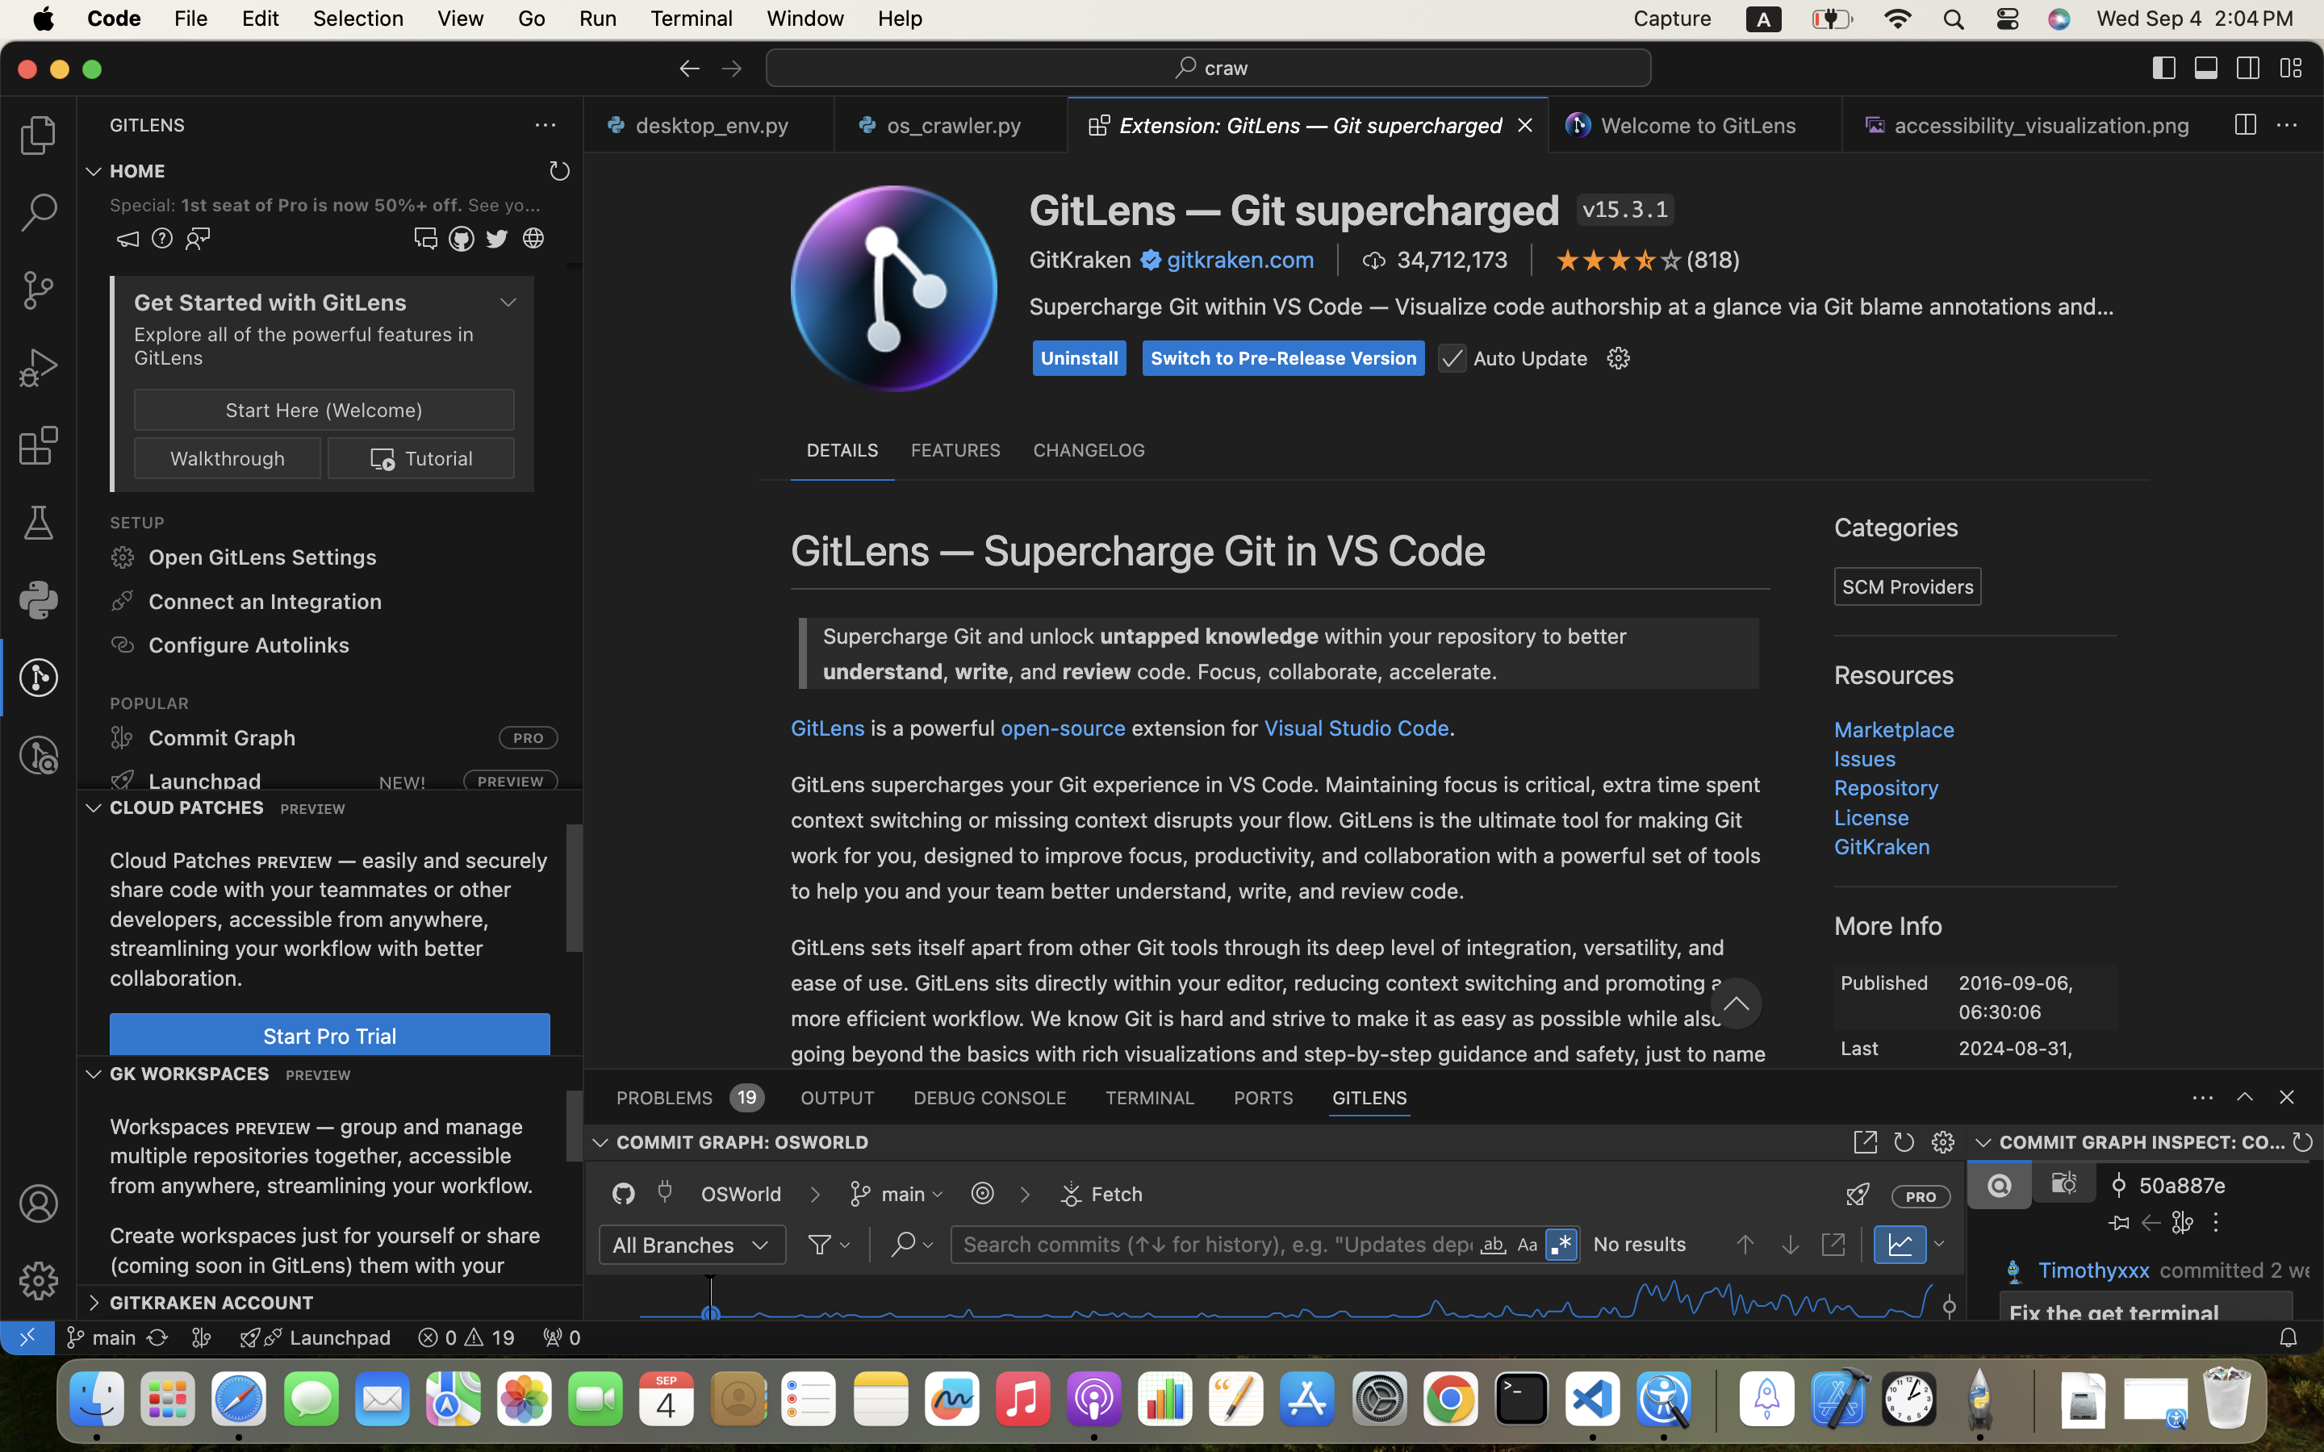 Image resolution: width=2324 pixels, height=1452 pixels. What do you see at coordinates (1241, 260) in the screenshot?
I see `gitkraken.com` at bounding box center [1241, 260].